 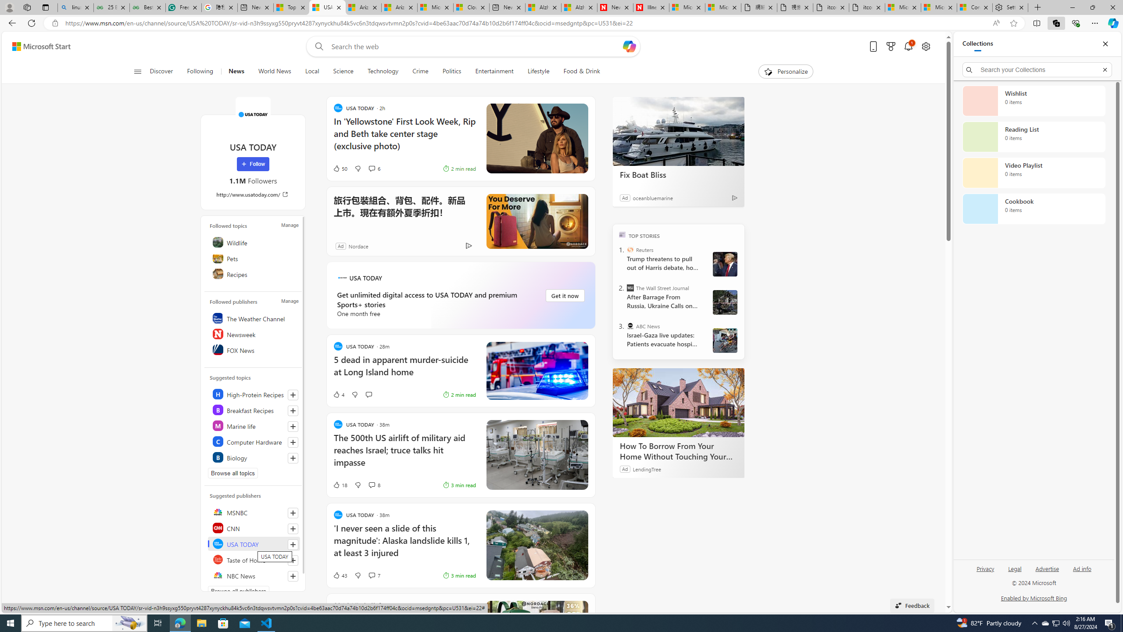 What do you see at coordinates (1034, 101) in the screenshot?
I see `Wishlist collection, 0 items` at bounding box center [1034, 101].